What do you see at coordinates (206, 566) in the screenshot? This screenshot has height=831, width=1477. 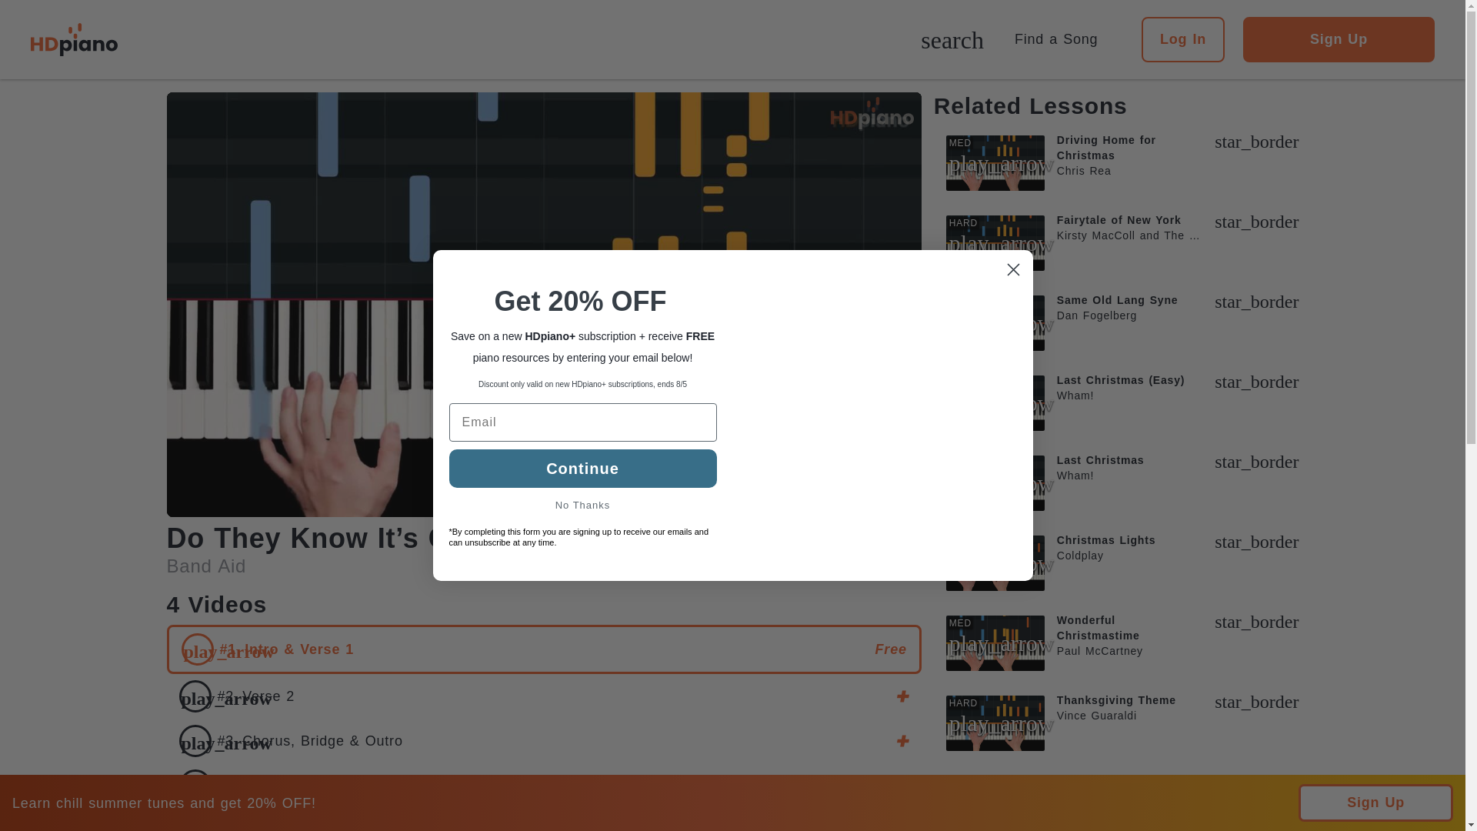 I see `Band Aid` at bounding box center [206, 566].